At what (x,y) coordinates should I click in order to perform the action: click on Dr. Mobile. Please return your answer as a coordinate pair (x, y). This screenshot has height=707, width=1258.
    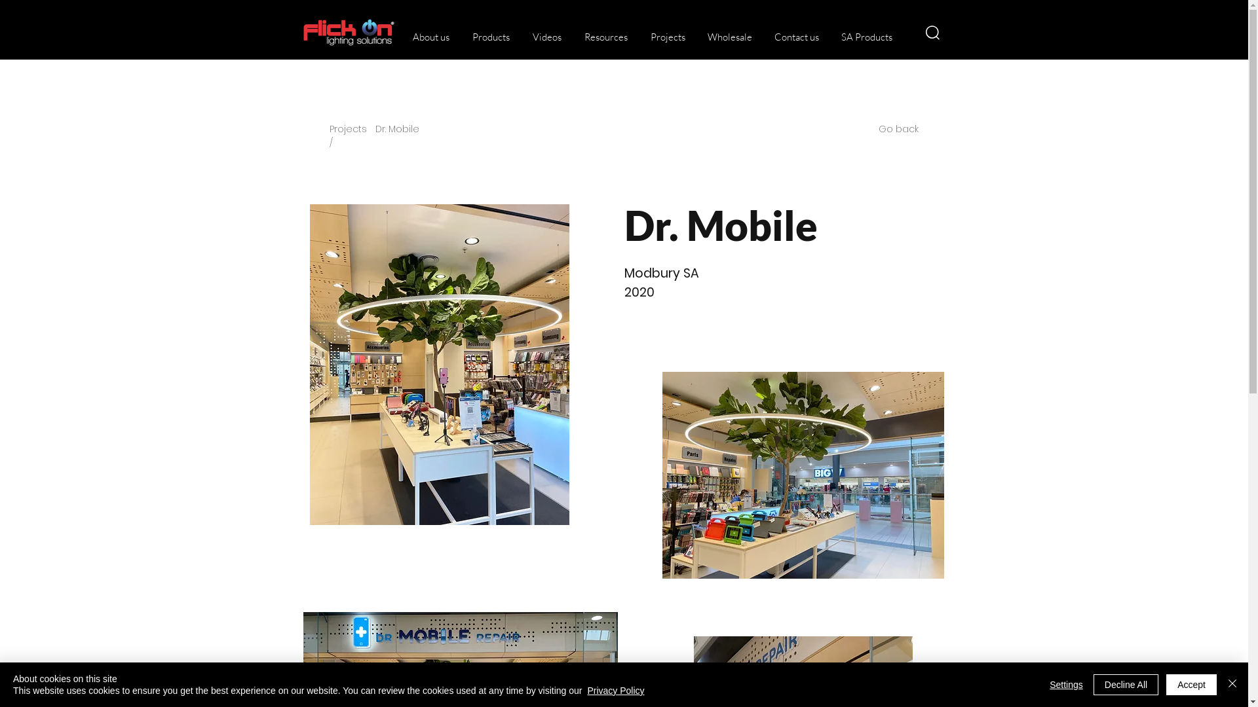
    Looking at the image, I should click on (397, 128).